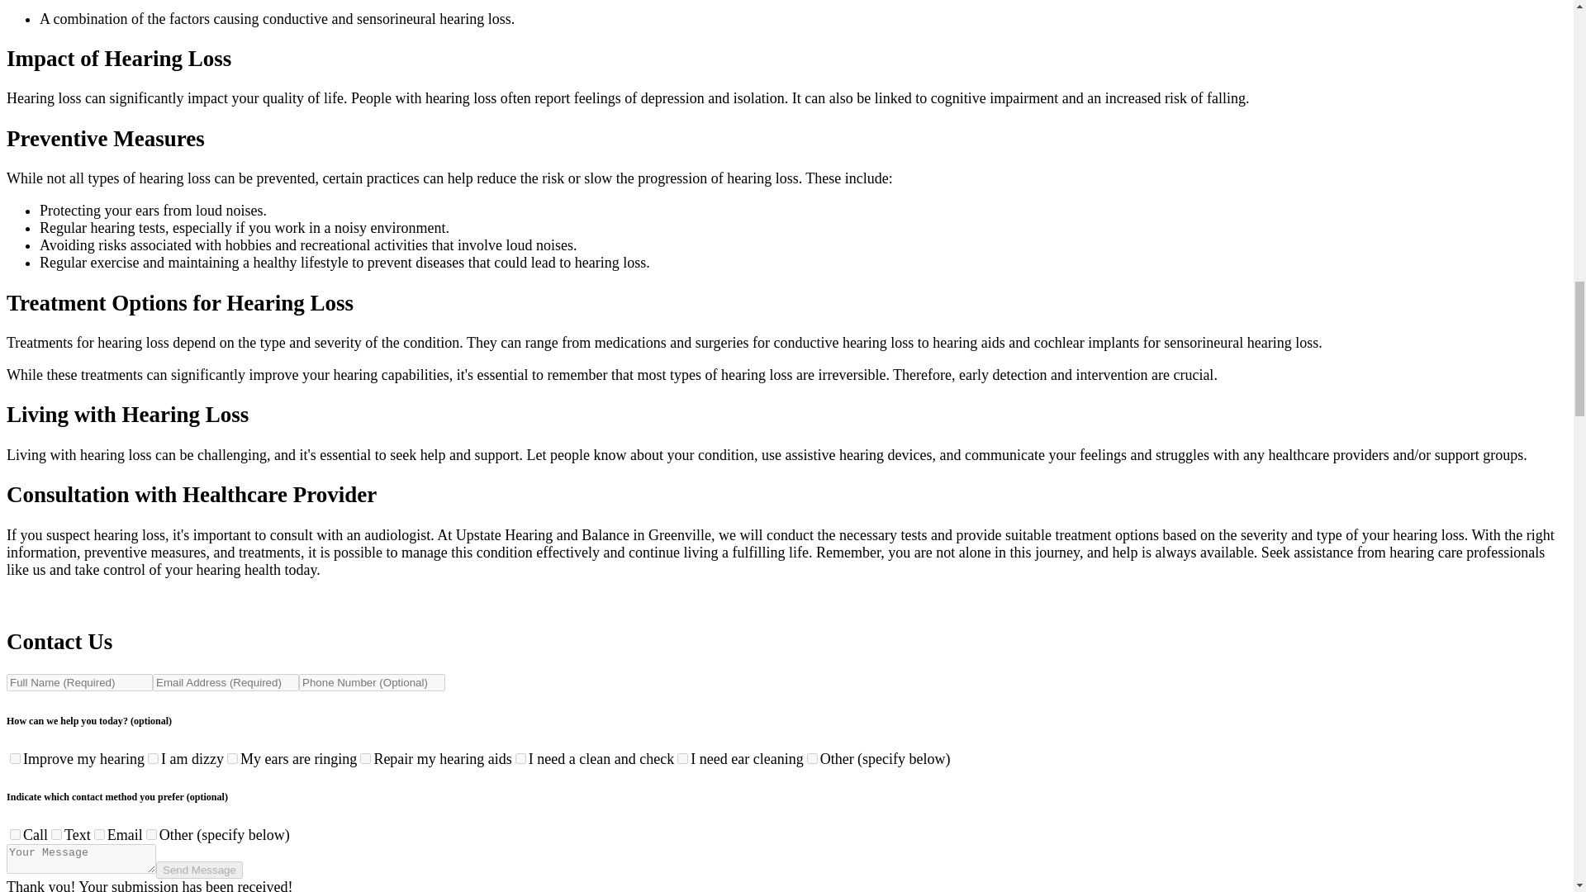 The image size is (1586, 892). What do you see at coordinates (365, 758) in the screenshot?
I see `on` at bounding box center [365, 758].